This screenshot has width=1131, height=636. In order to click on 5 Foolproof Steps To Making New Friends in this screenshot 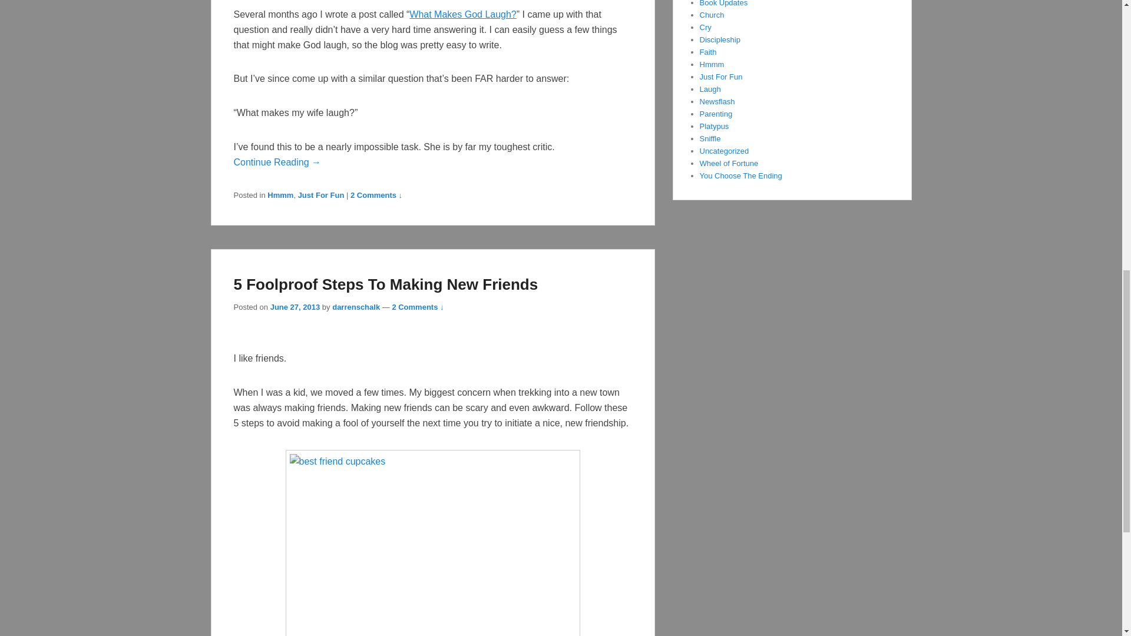, I will do `click(385, 284)`.